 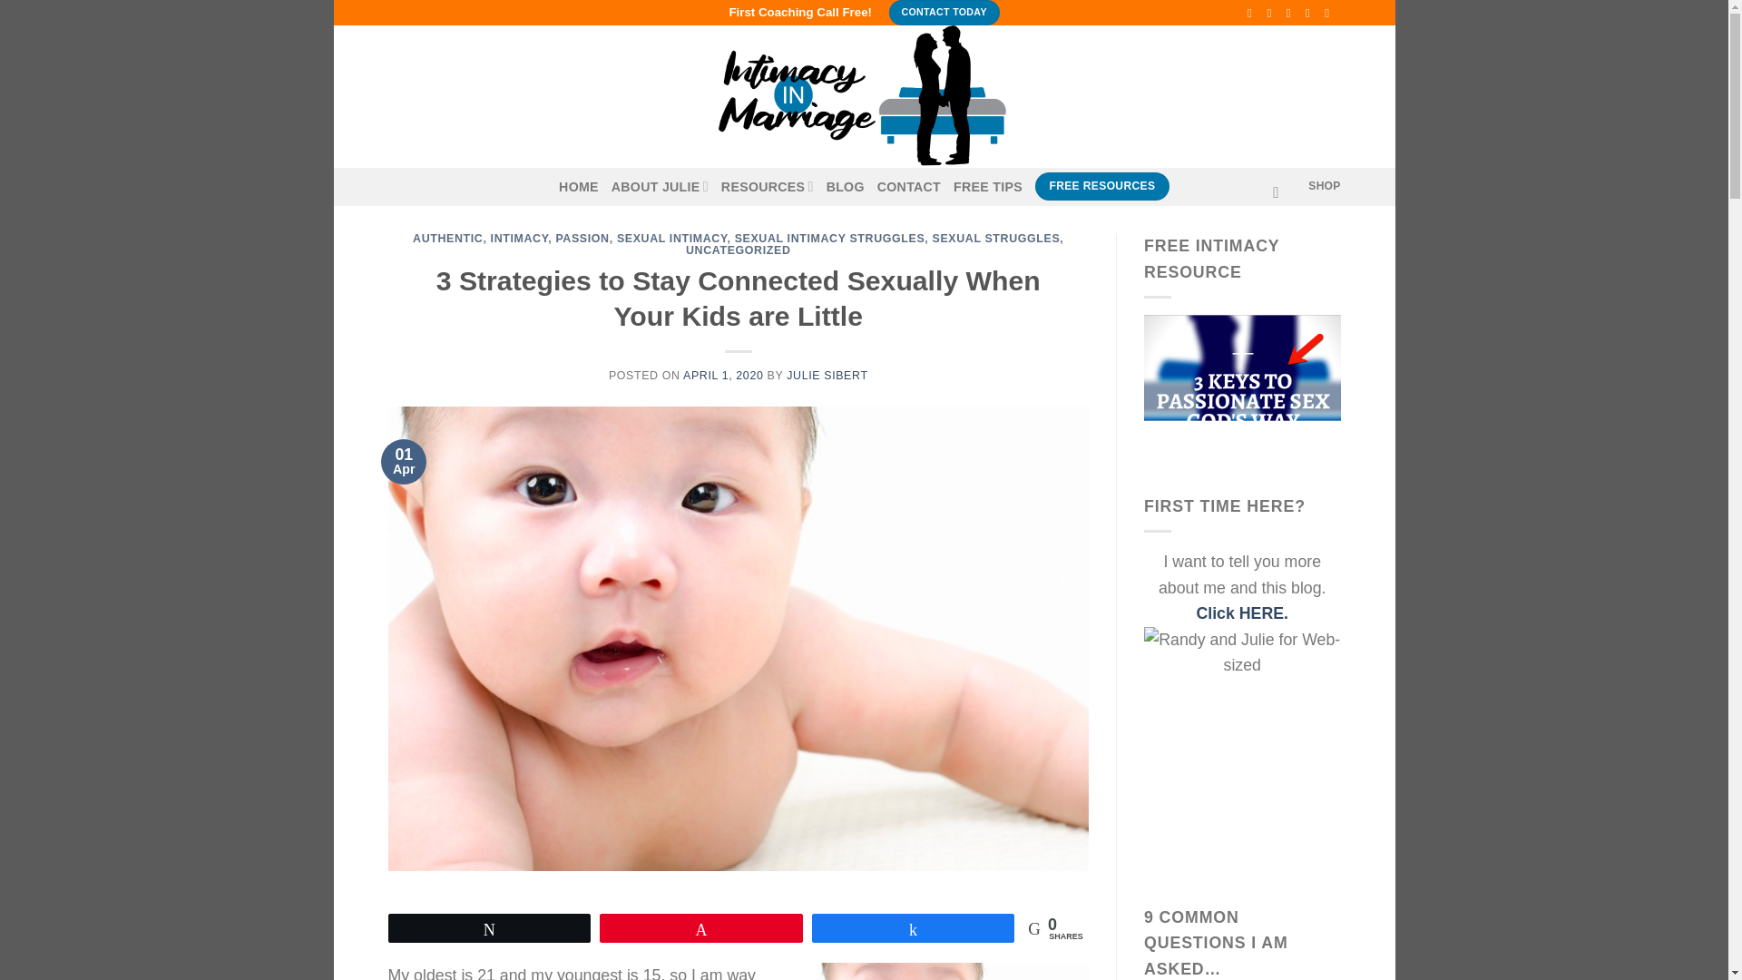 I want to click on HOME, so click(x=579, y=187).